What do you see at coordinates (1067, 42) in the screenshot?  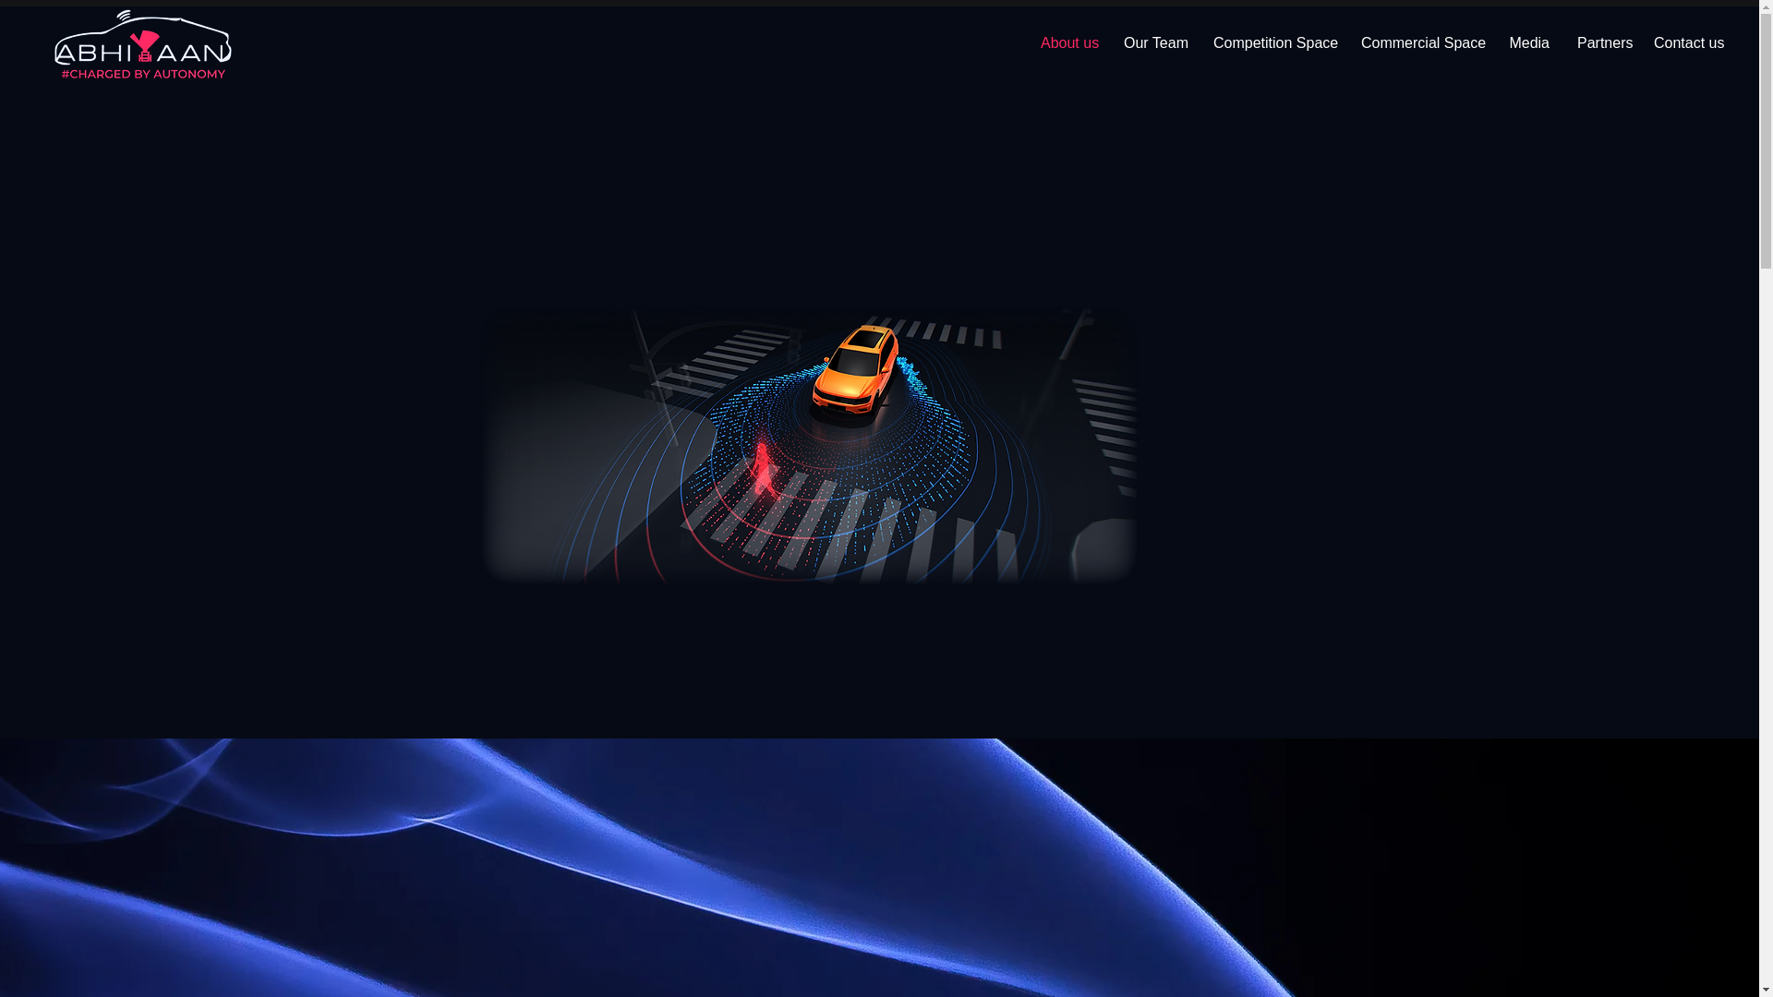 I see `About us` at bounding box center [1067, 42].